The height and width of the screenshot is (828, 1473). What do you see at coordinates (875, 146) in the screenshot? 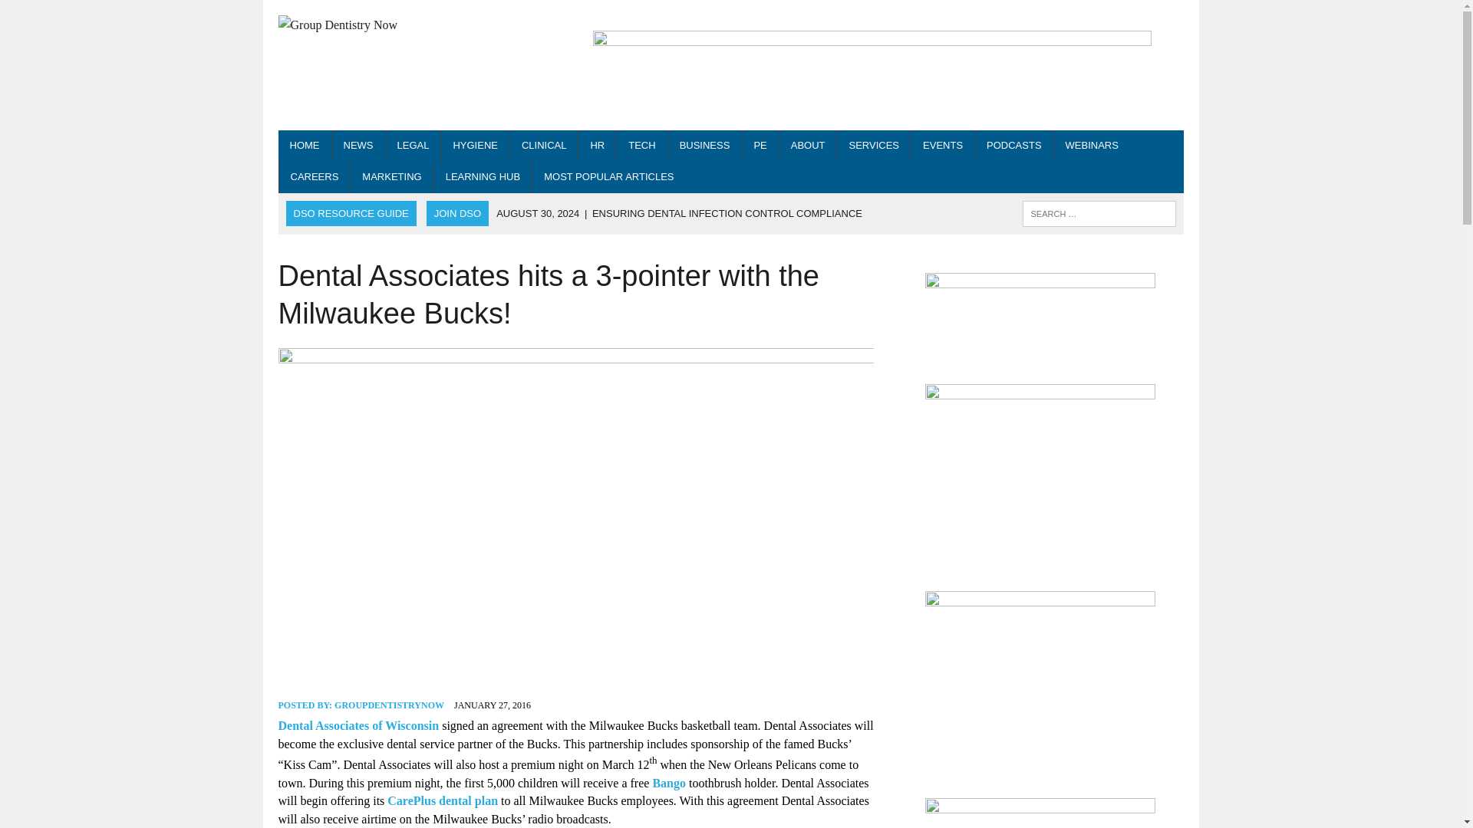
I see `SERVICES` at bounding box center [875, 146].